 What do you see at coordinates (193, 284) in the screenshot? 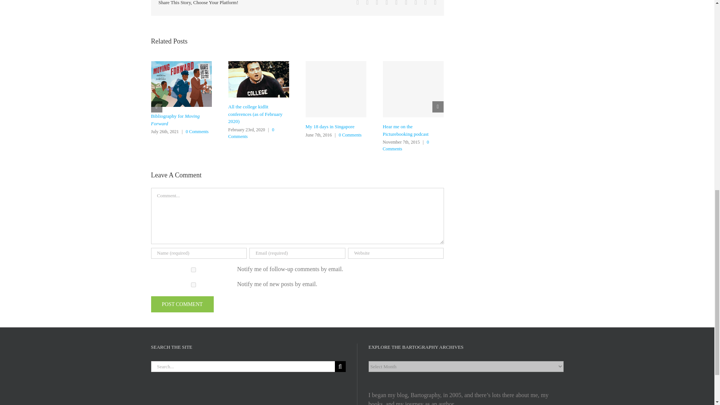
I see `subscribe` at bounding box center [193, 284].